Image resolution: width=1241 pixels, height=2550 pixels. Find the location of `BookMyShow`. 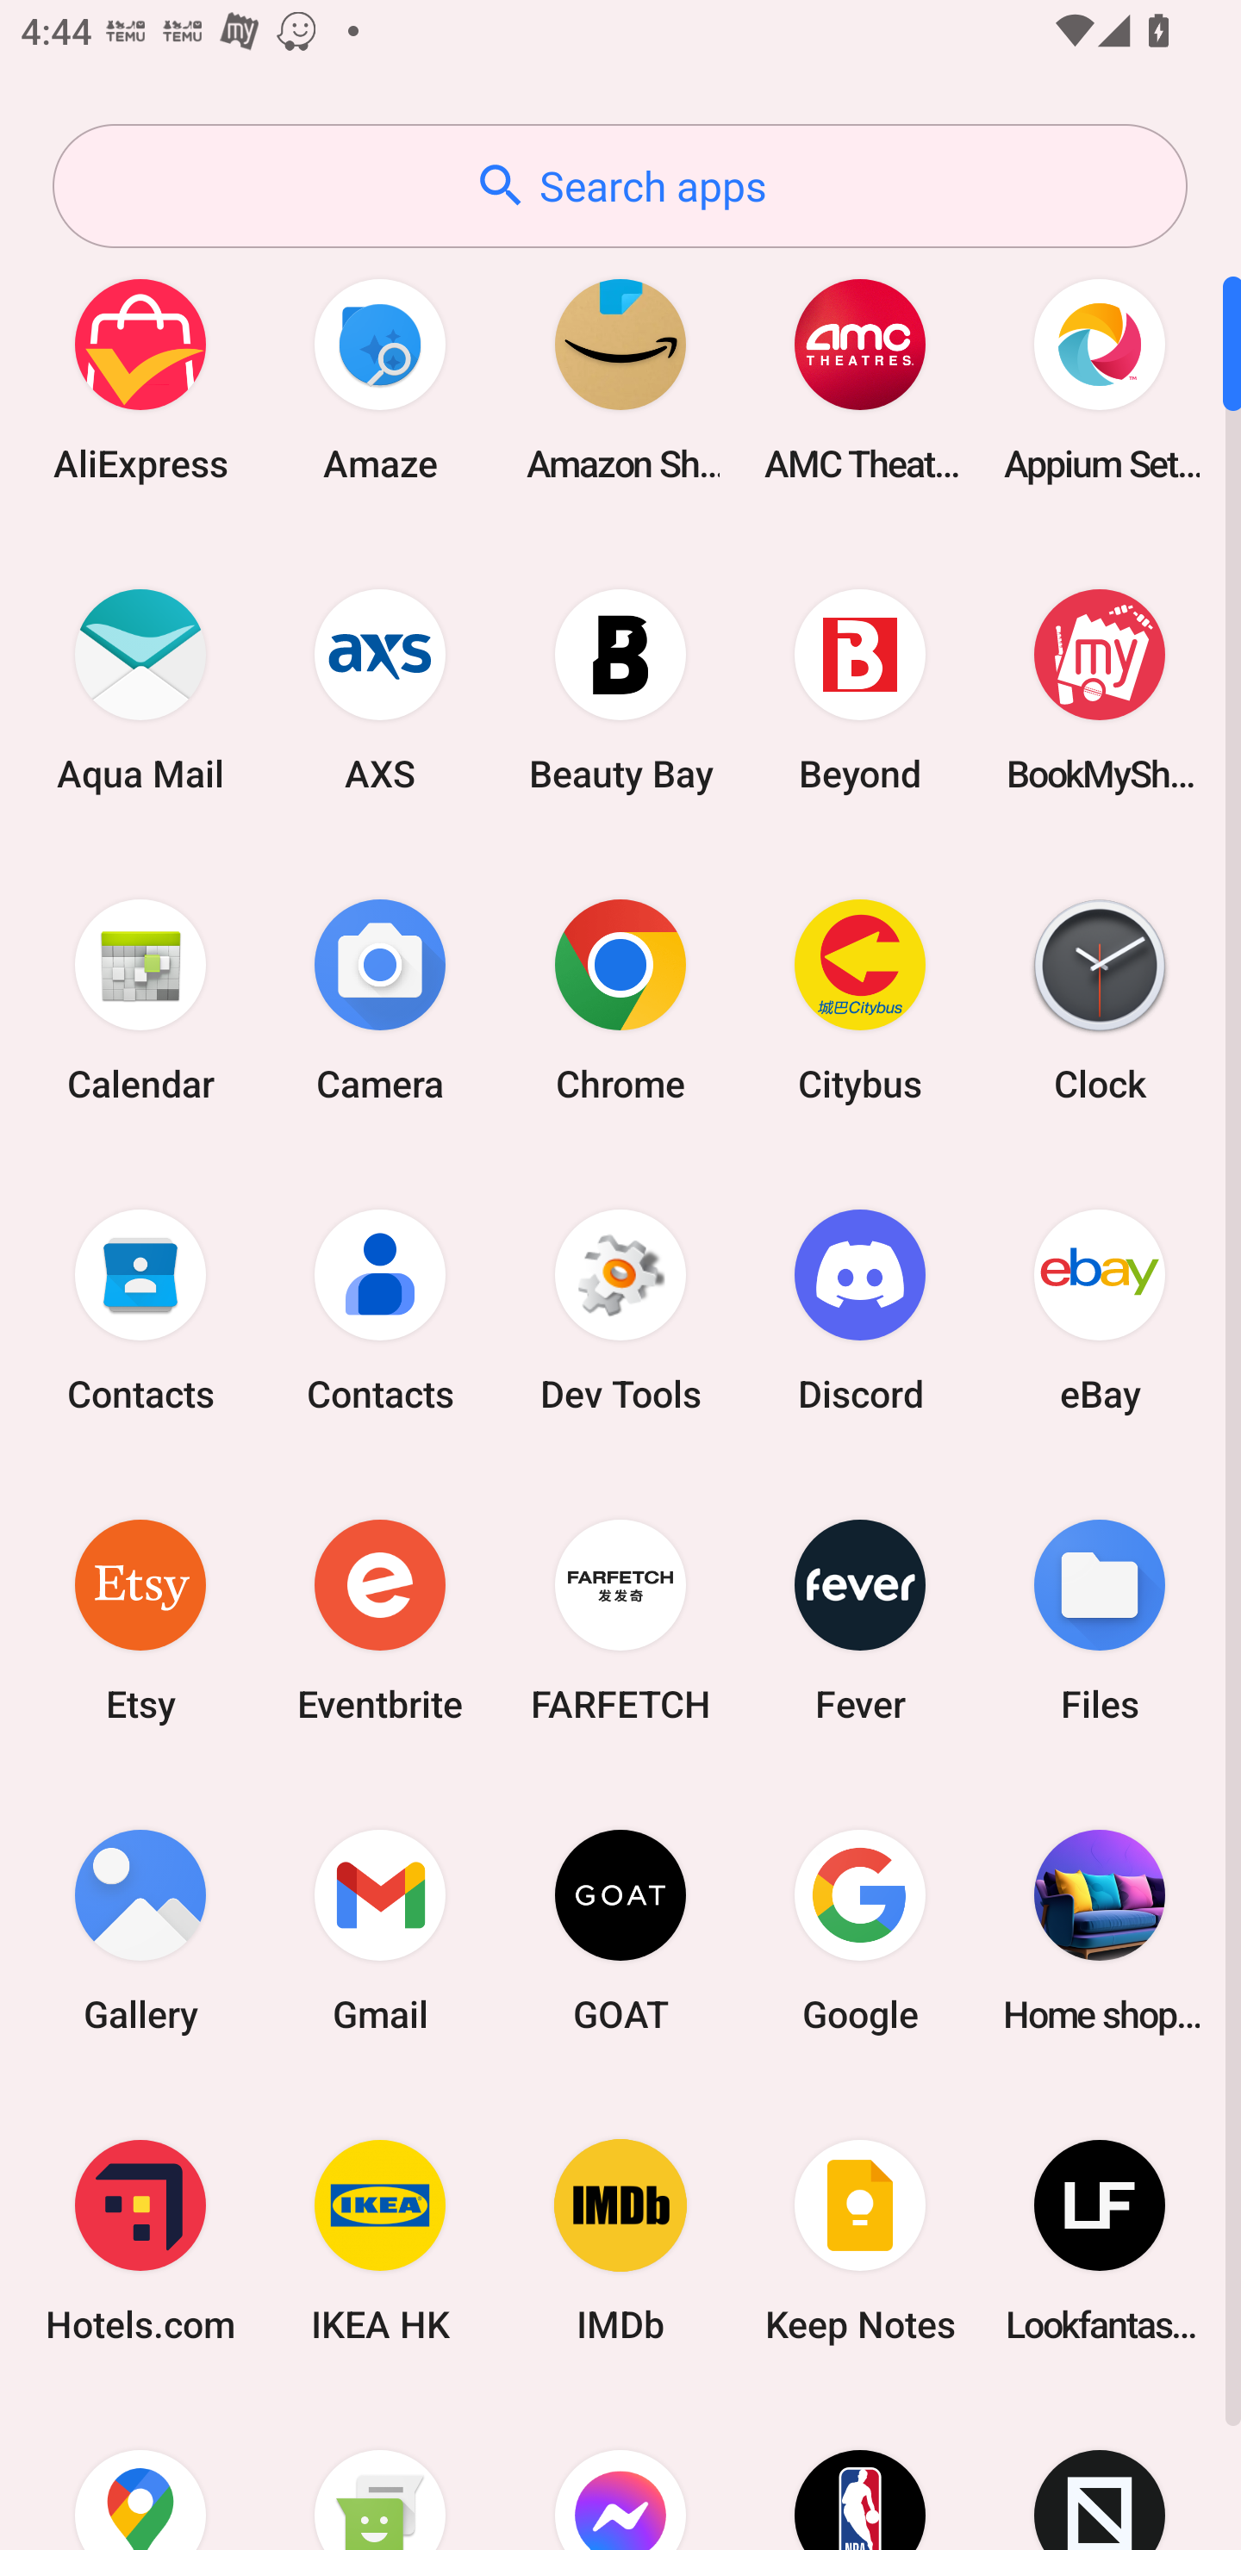

BookMyShow is located at coordinates (1100, 689).